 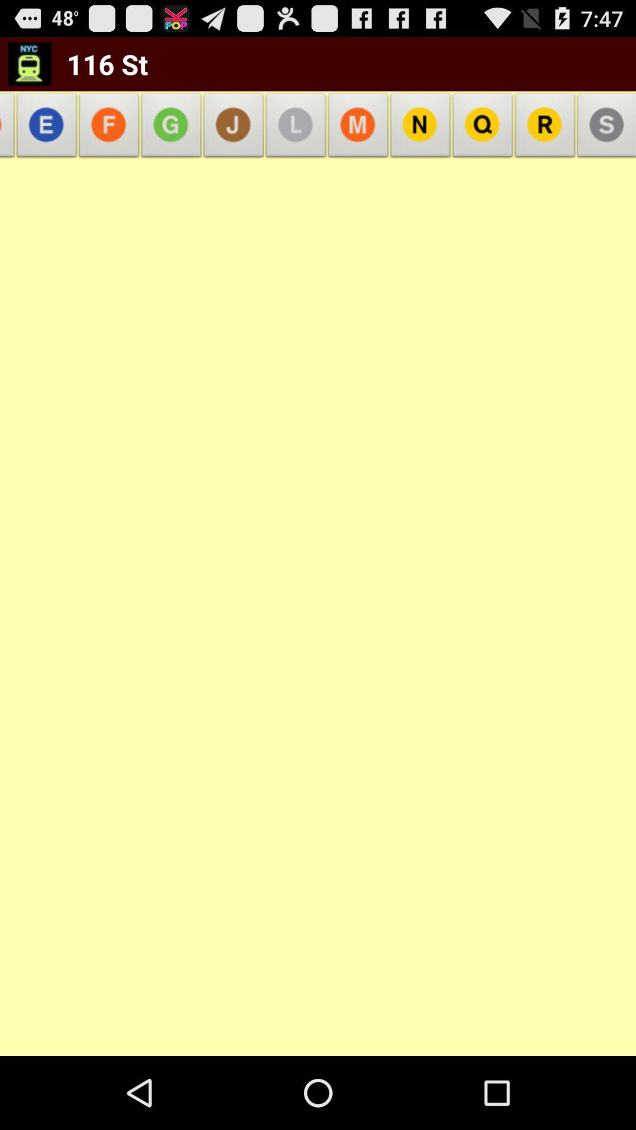 What do you see at coordinates (47, 128) in the screenshot?
I see `launch the item below 116 st icon` at bounding box center [47, 128].